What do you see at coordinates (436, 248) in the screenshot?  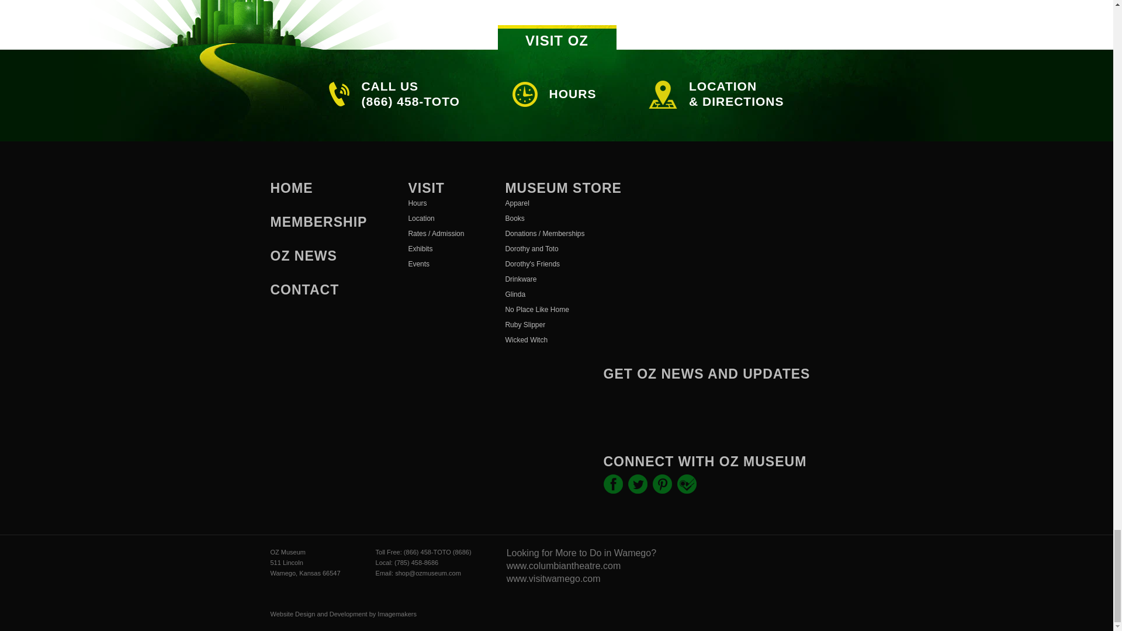 I see `Exhibits` at bounding box center [436, 248].